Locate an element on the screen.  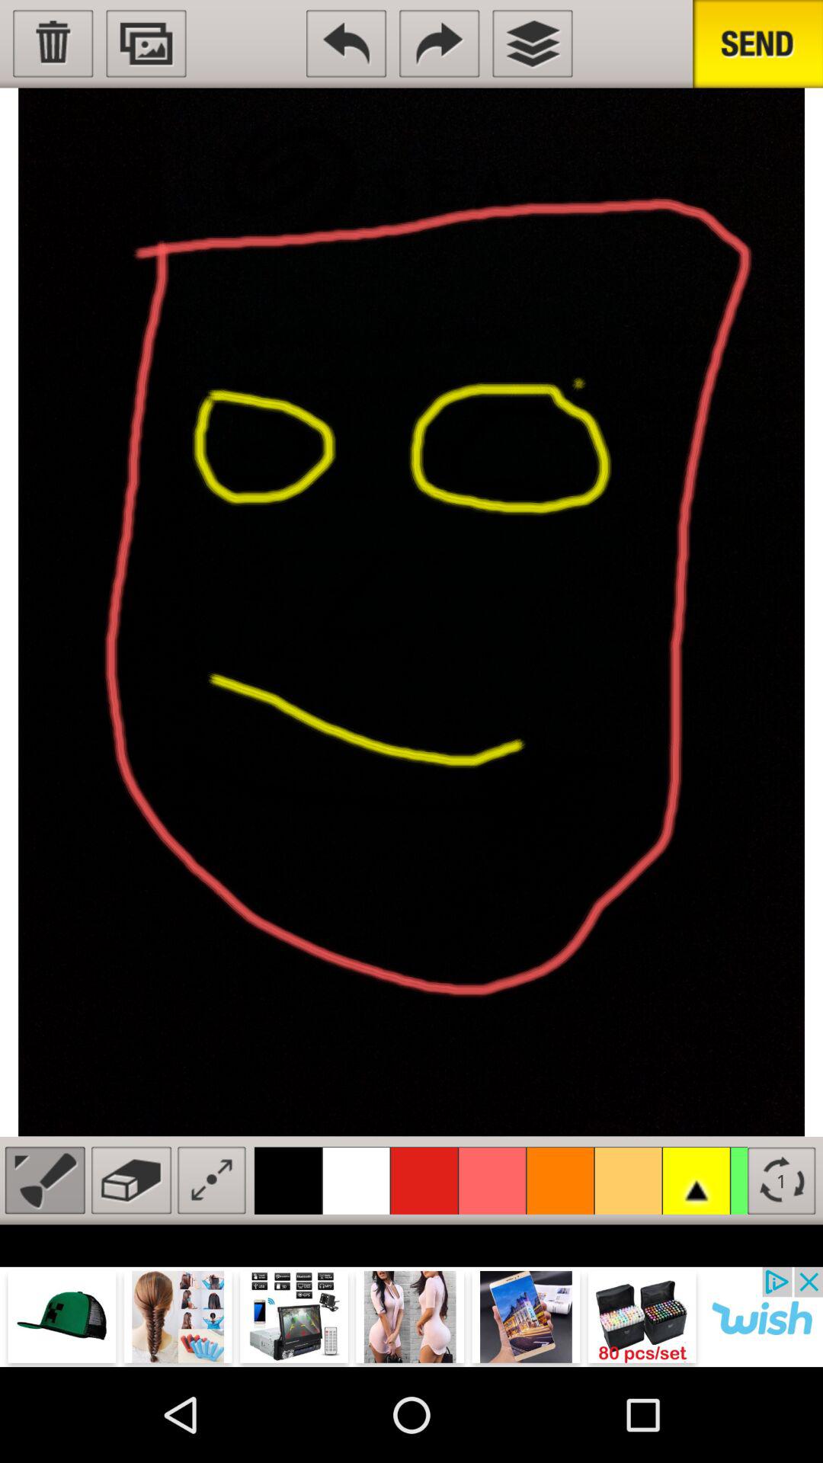
go back is located at coordinates (346, 43).